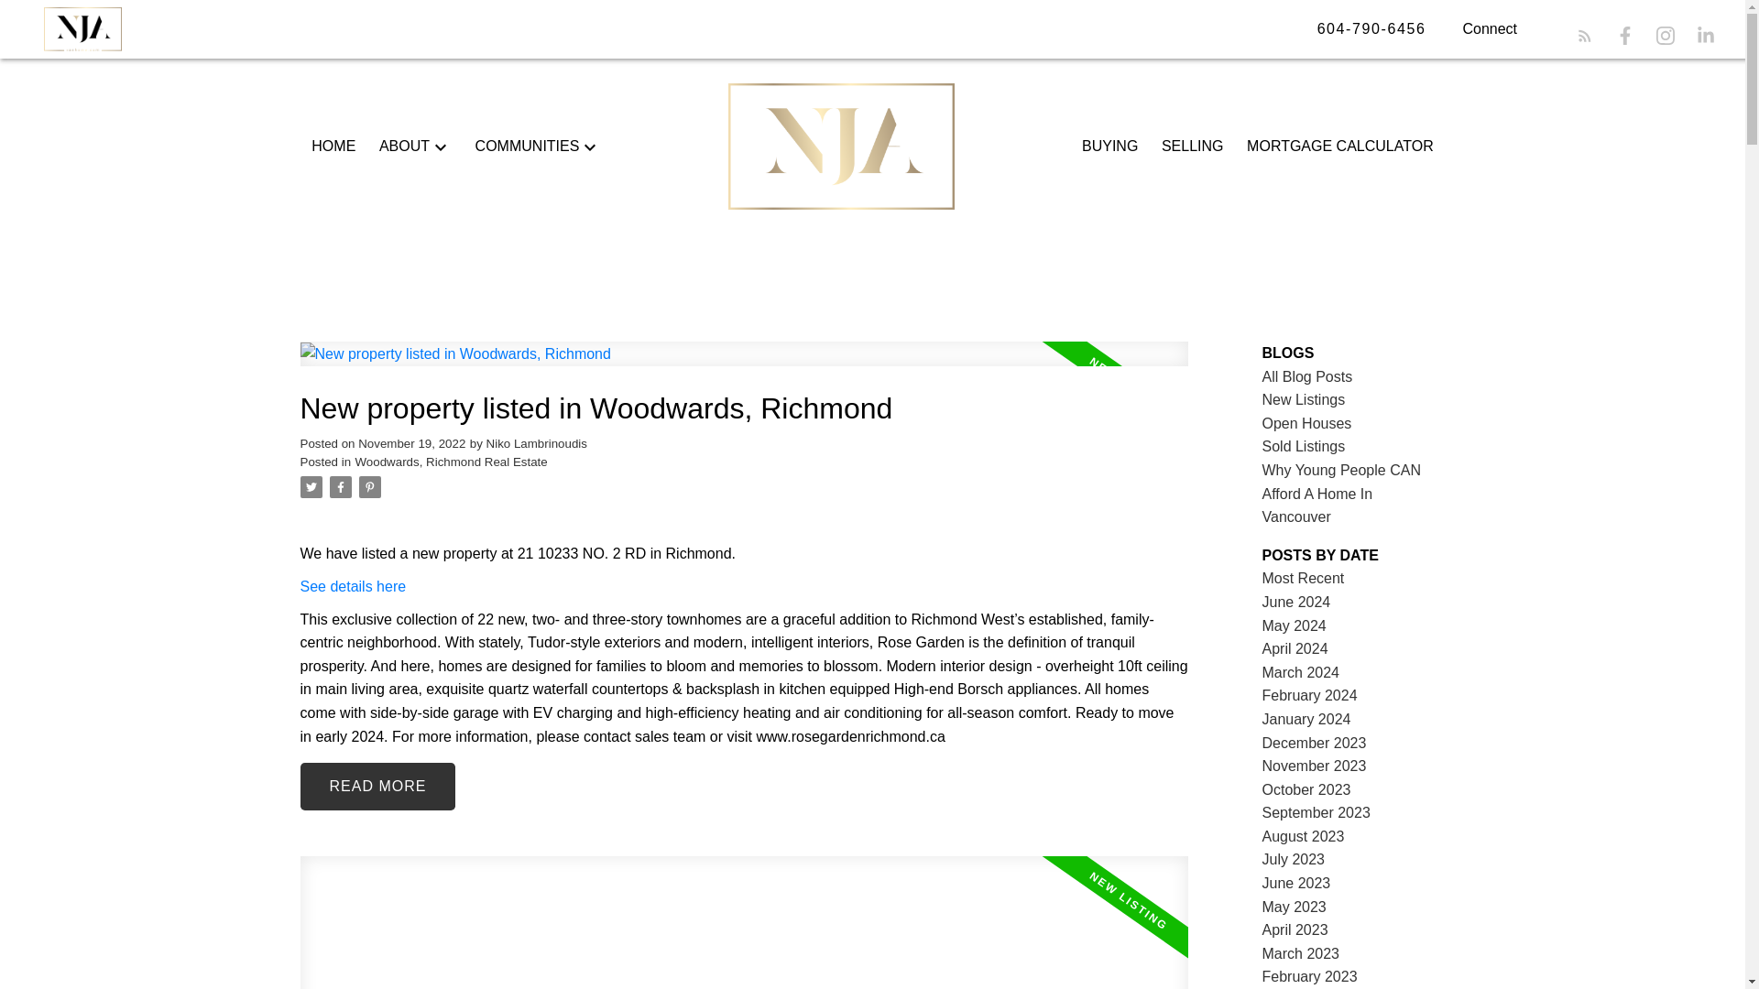  I want to click on HOME, so click(333, 146).